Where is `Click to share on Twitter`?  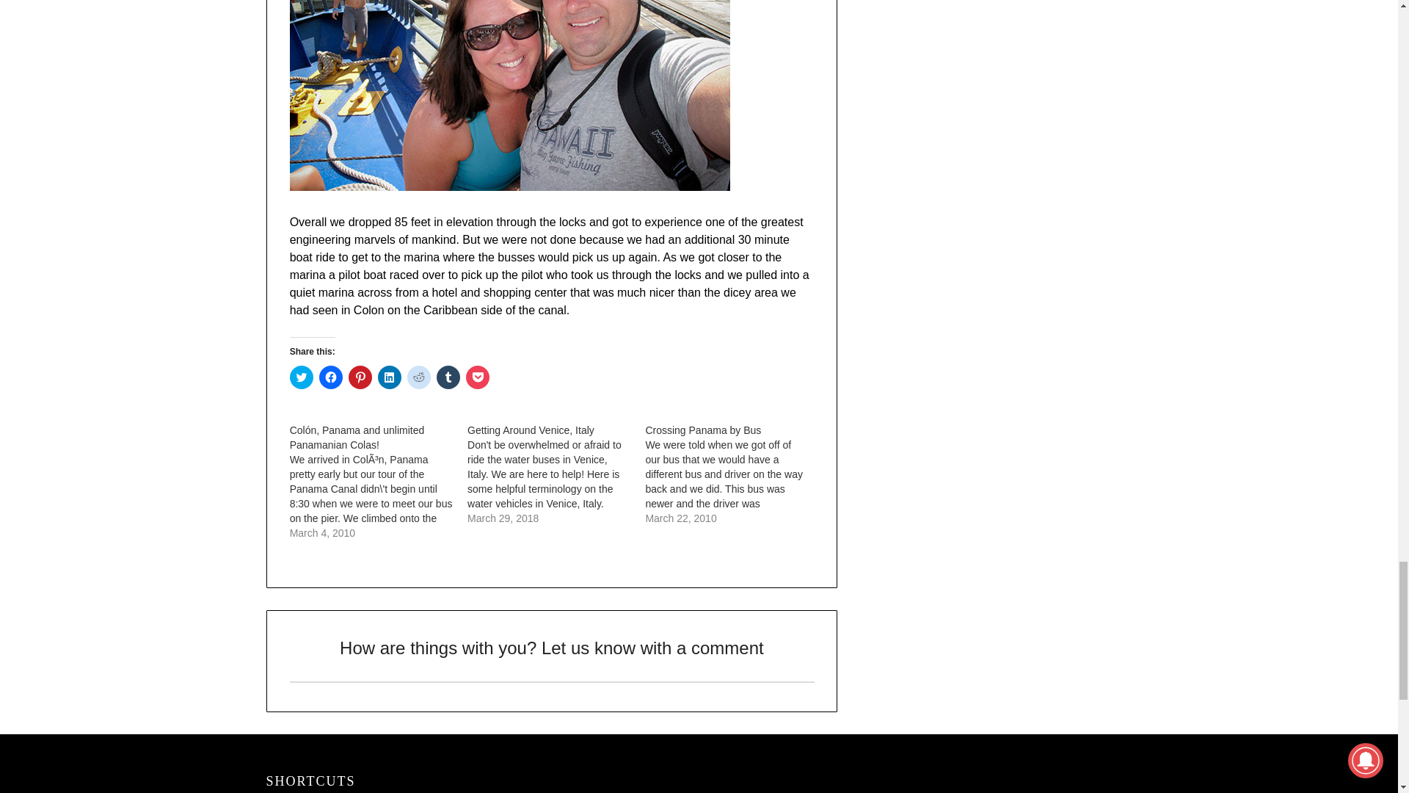 Click to share on Twitter is located at coordinates (301, 377).